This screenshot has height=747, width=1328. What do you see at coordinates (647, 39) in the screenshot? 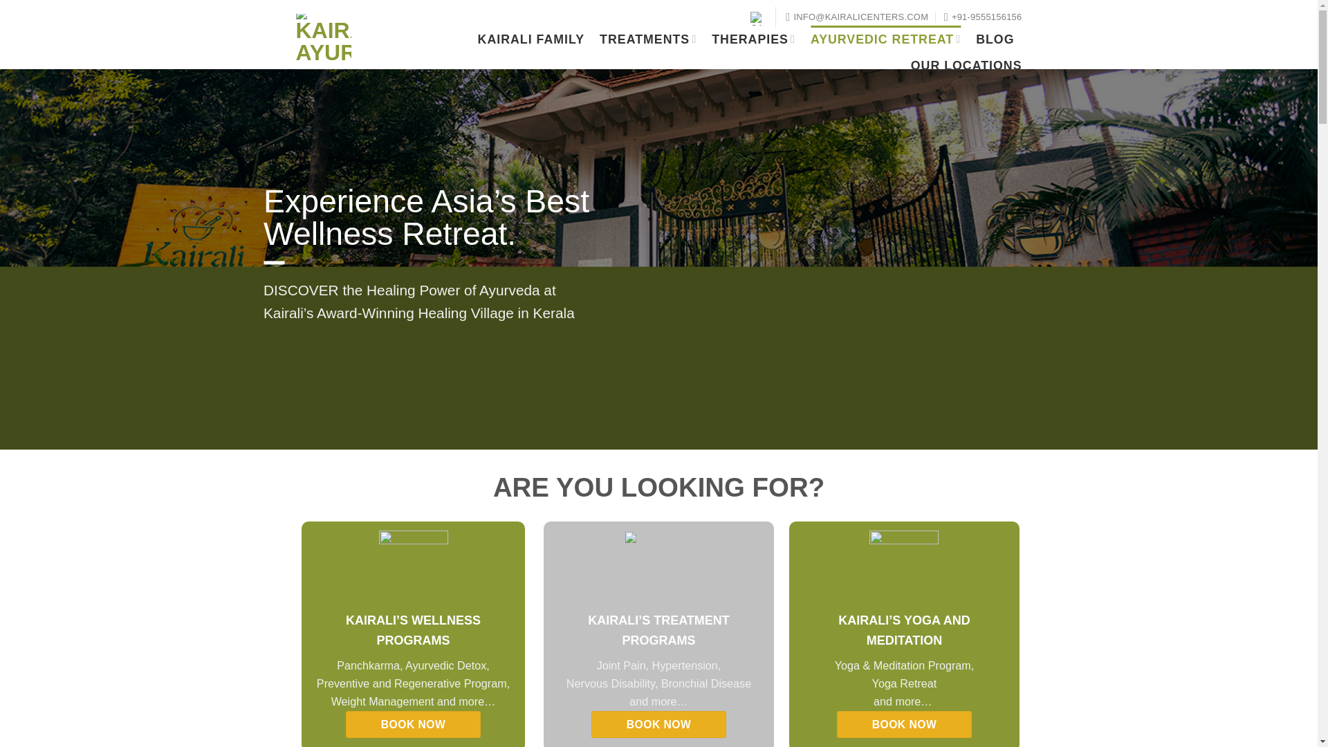
I see `TREATMENTS` at bounding box center [647, 39].